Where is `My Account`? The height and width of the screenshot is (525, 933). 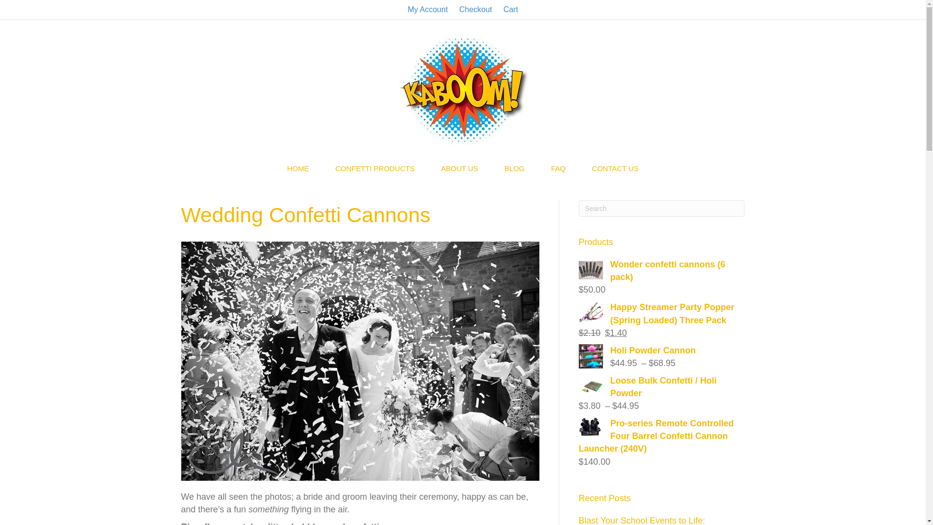 My Account is located at coordinates (428, 10).